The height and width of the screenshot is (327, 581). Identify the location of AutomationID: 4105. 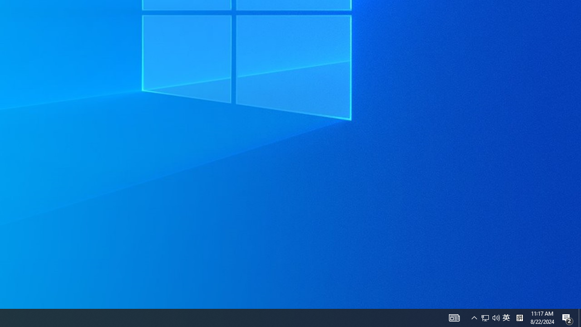
(567, 318).